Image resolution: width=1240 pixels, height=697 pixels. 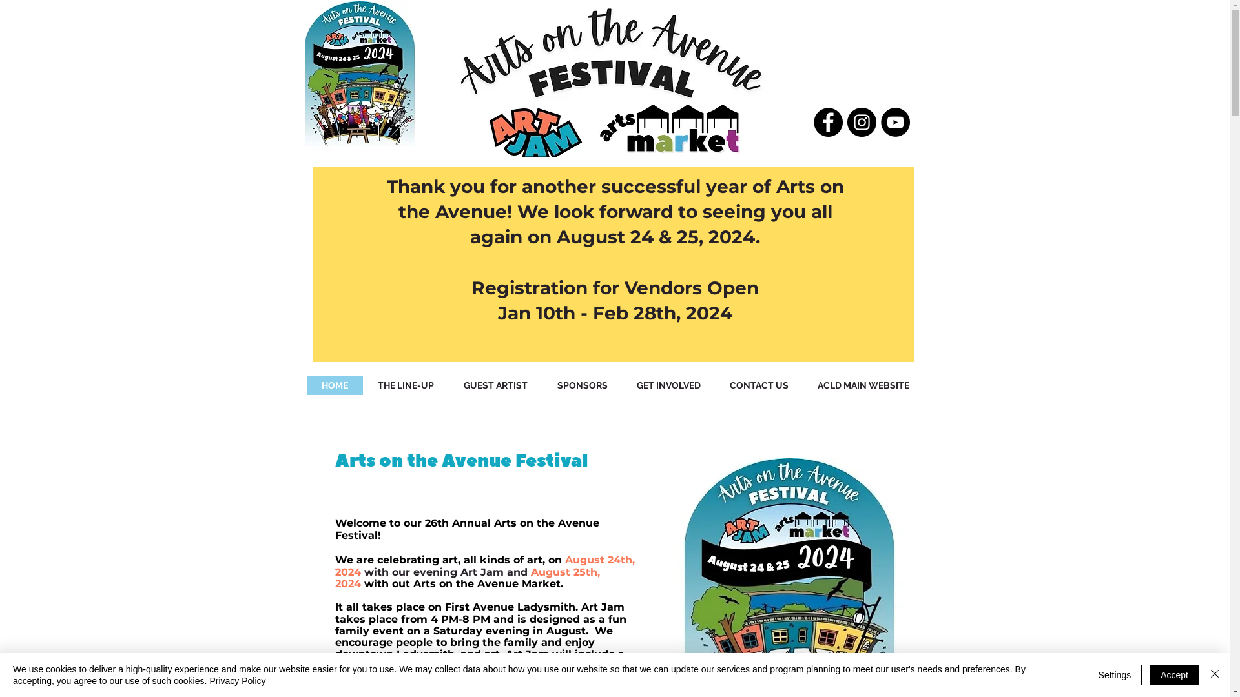 I want to click on Settings, so click(x=1115, y=675).